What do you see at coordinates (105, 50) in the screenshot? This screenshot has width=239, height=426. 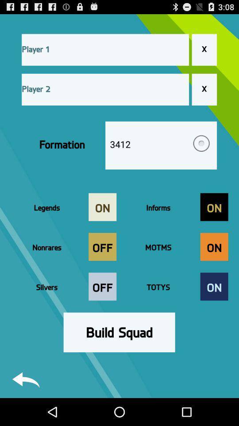 I see `enter player 1` at bounding box center [105, 50].